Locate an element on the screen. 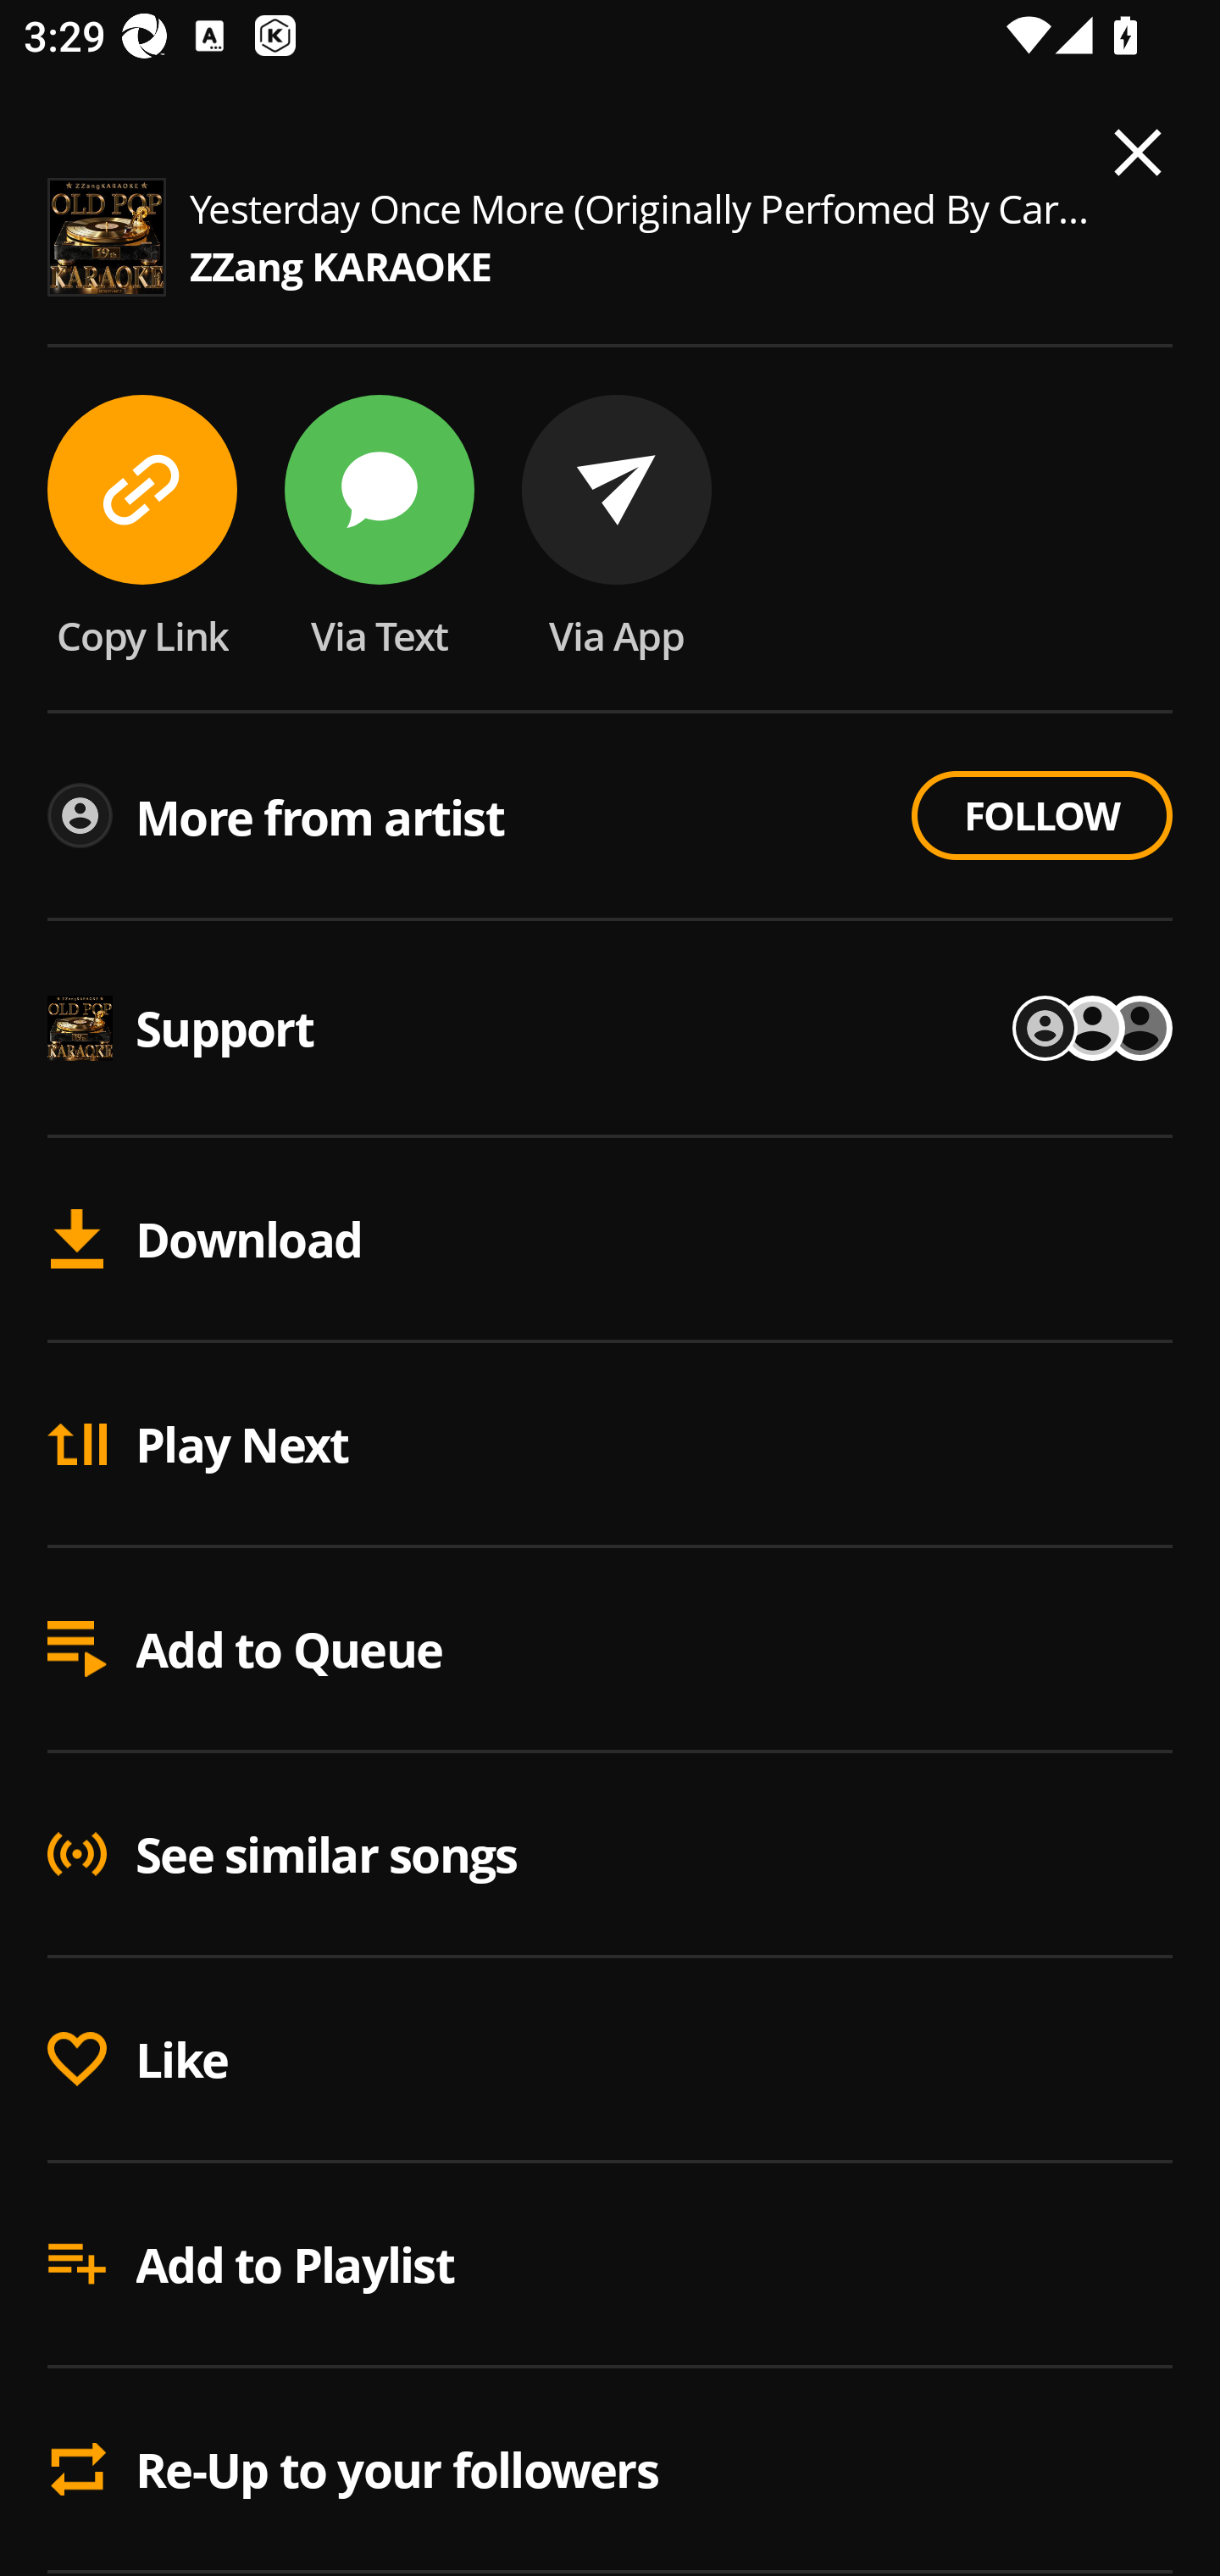 This screenshot has width=1220, height=2576. Add to Playlist is located at coordinates (610, 2265).